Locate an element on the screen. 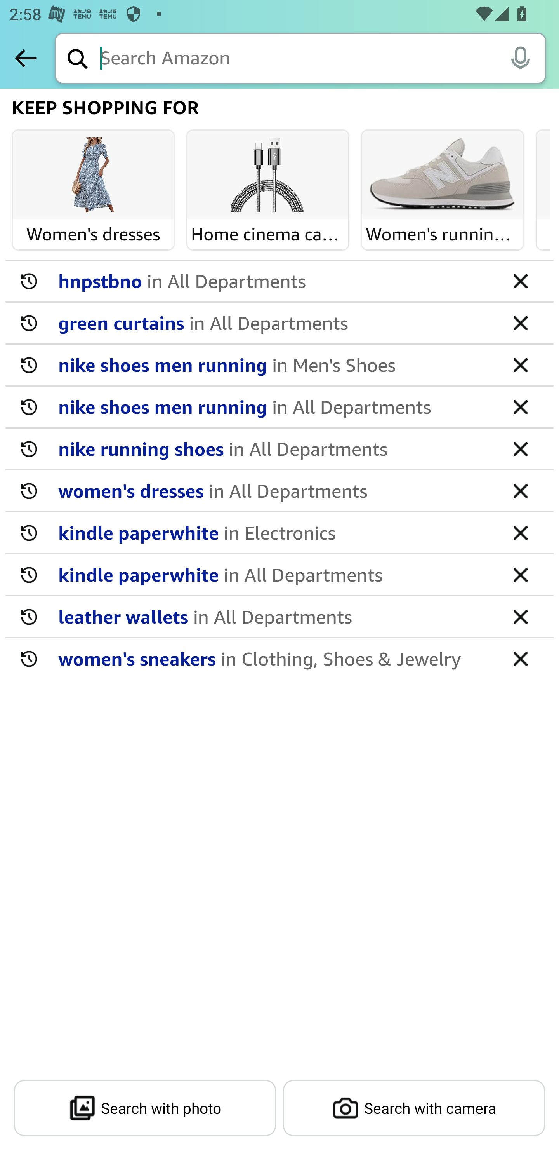 The width and height of the screenshot is (559, 1150). kindle paperwhite delete is located at coordinates (279, 533).